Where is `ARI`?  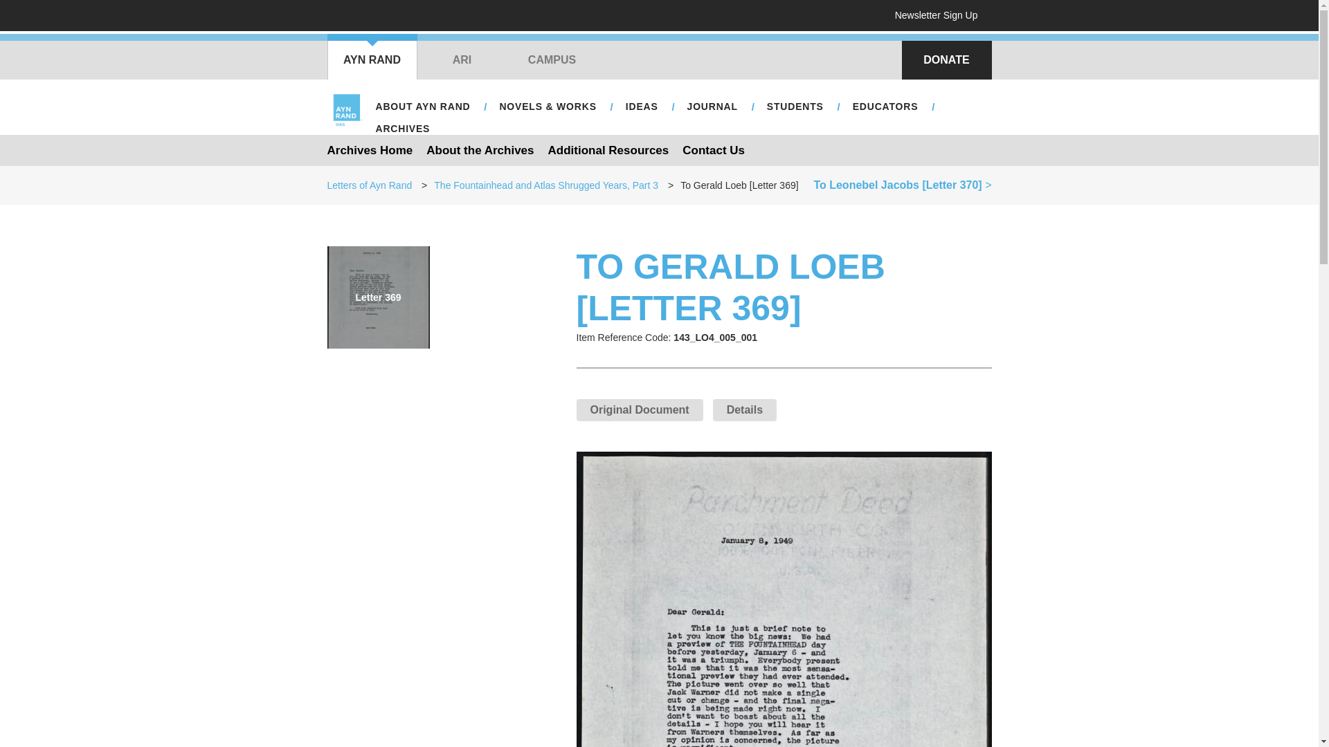
ARI is located at coordinates (461, 59).